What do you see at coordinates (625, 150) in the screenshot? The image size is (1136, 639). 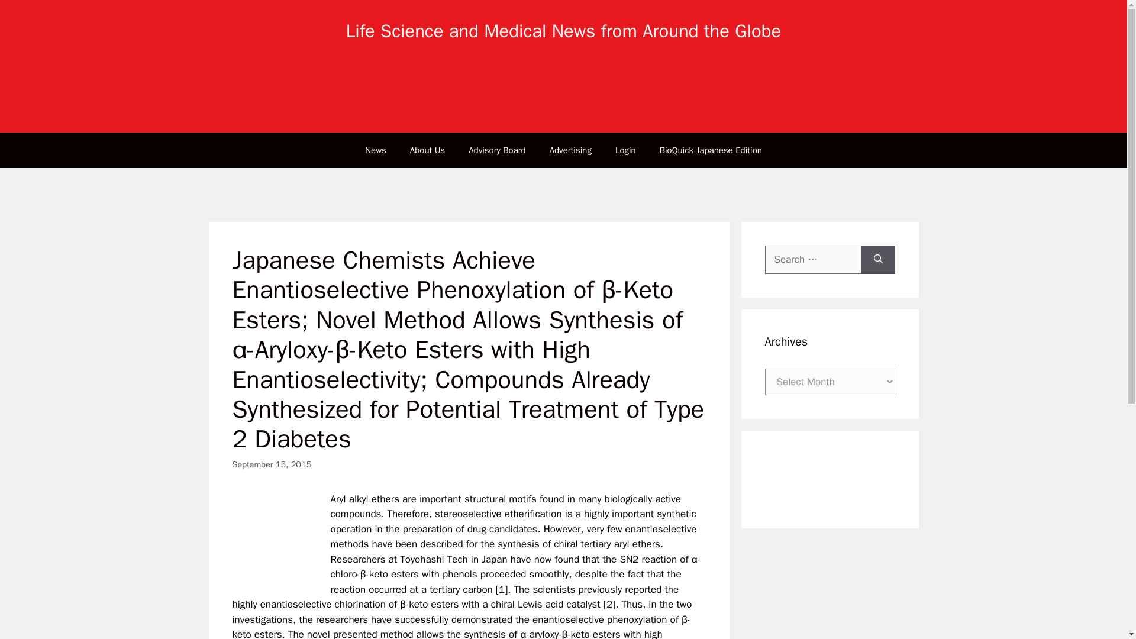 I see `Login` at bounding box center [625, 150].